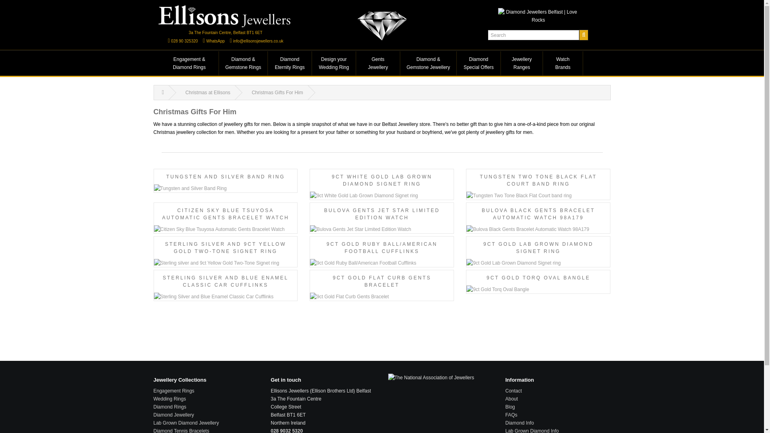  What do you see at coordinates (538, 254) in the screenshot?
I see `9CT GOLD LAB GROWN DIAMOND SIGNET RING` at bounding box center [538, 254].